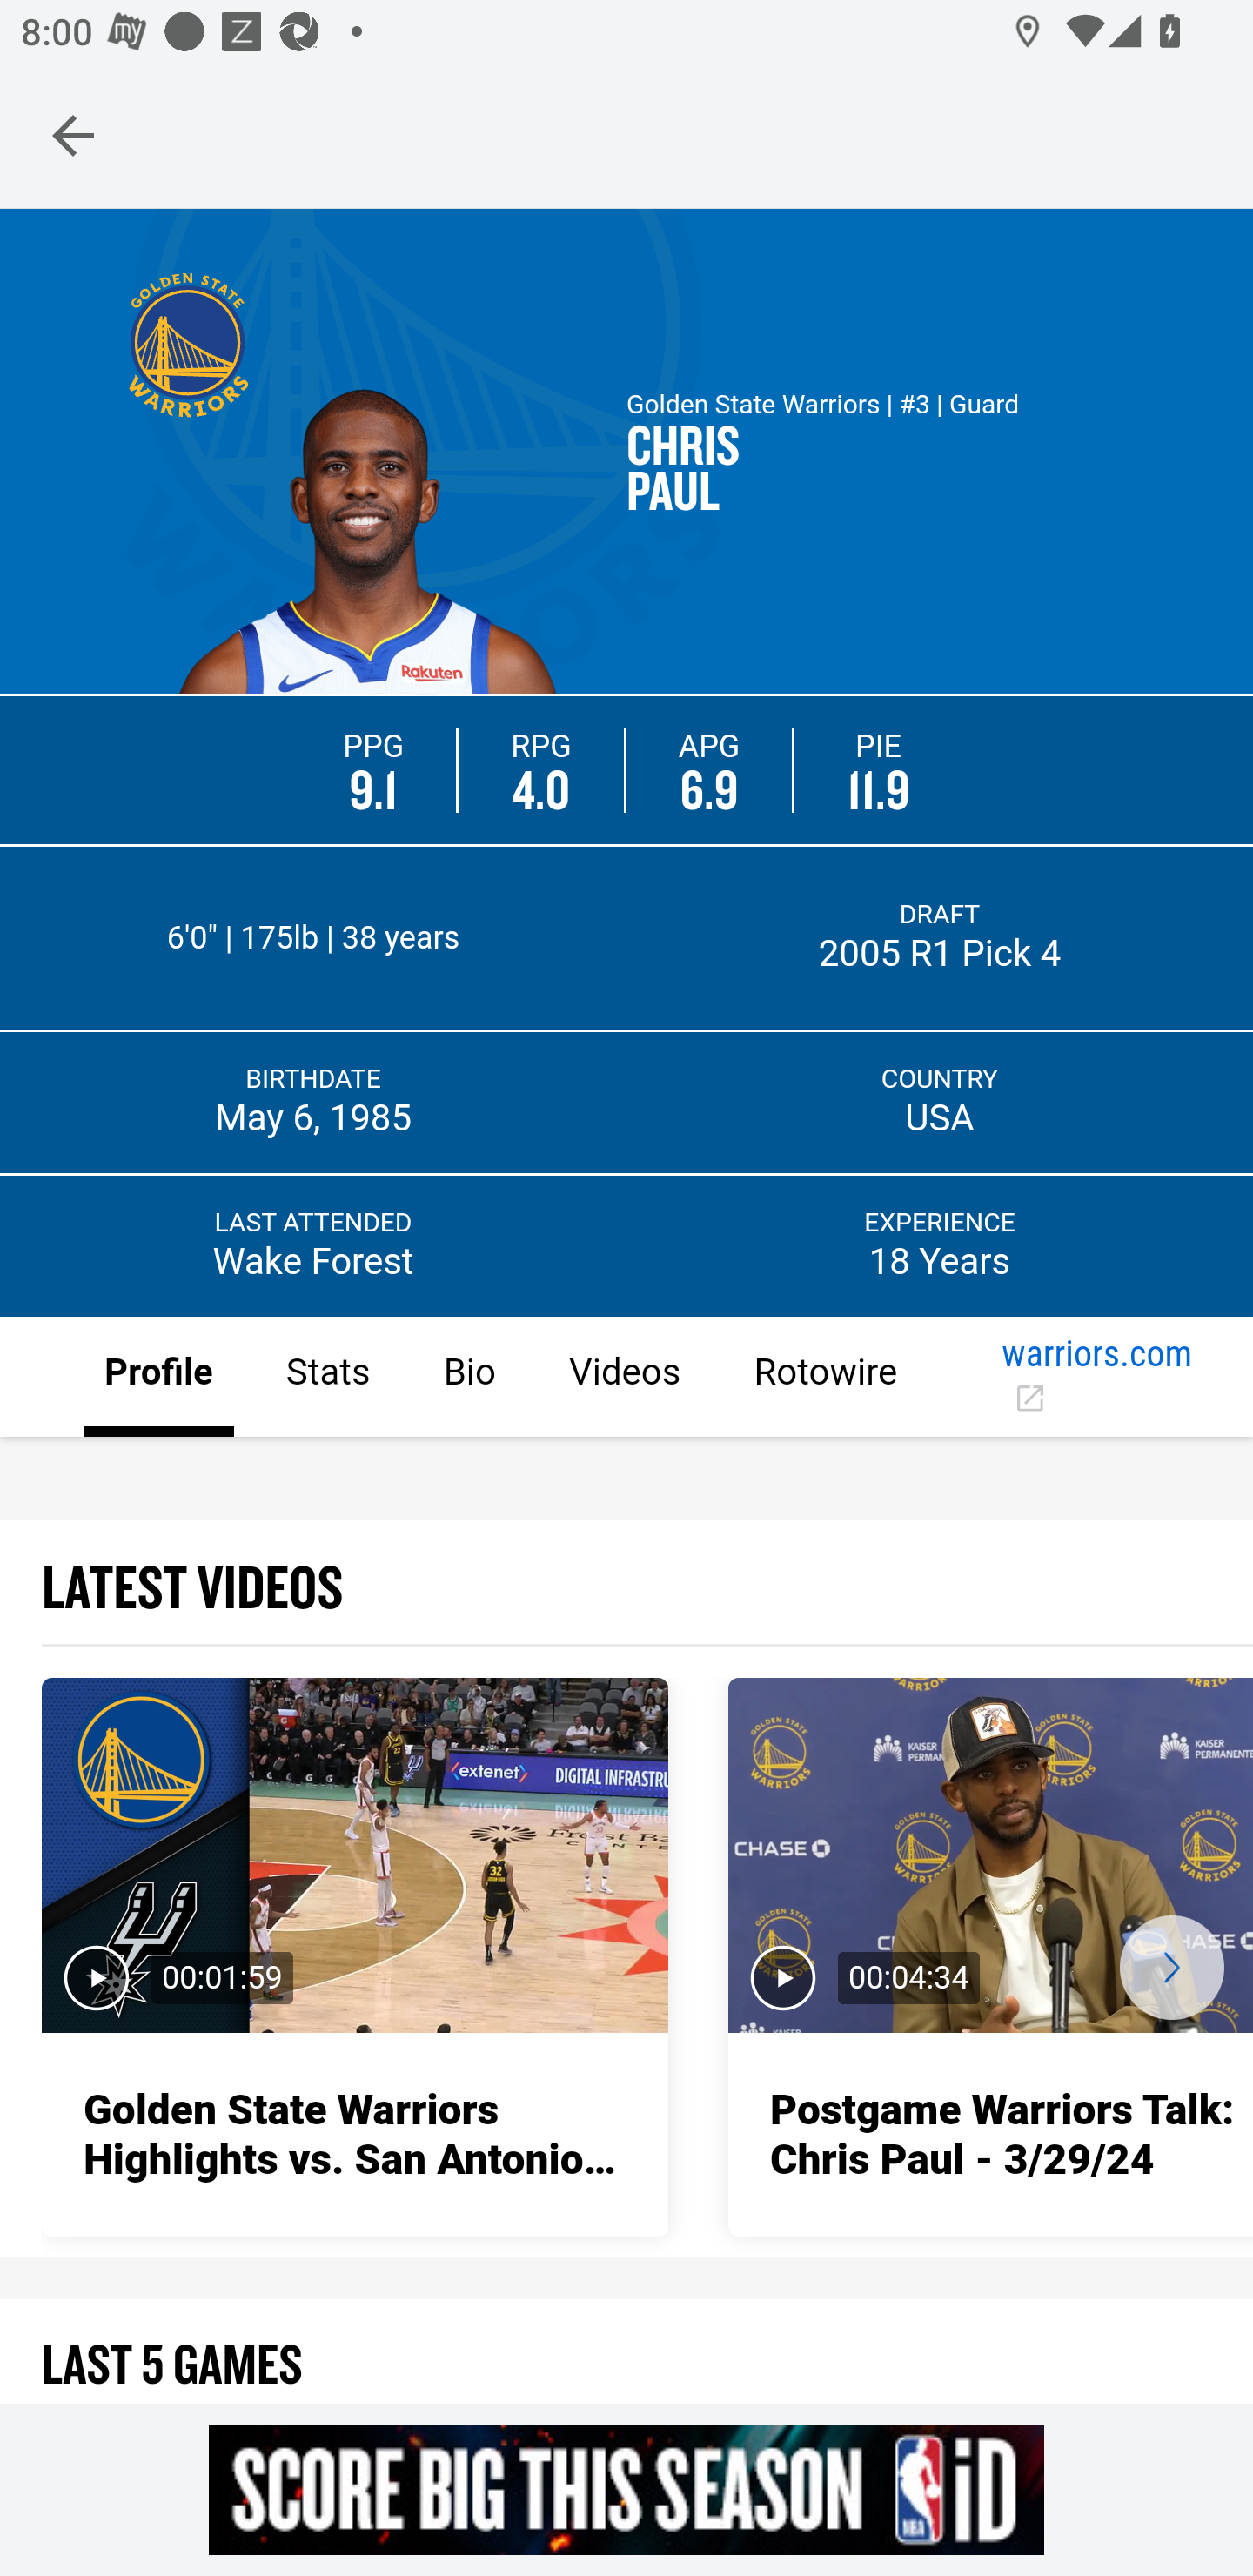 This screenshot has width=1253, height=2576. What do you see at coordinates (159, 1378) in the screenshot?
I see `Profile` at bounding box center [159, 1378].